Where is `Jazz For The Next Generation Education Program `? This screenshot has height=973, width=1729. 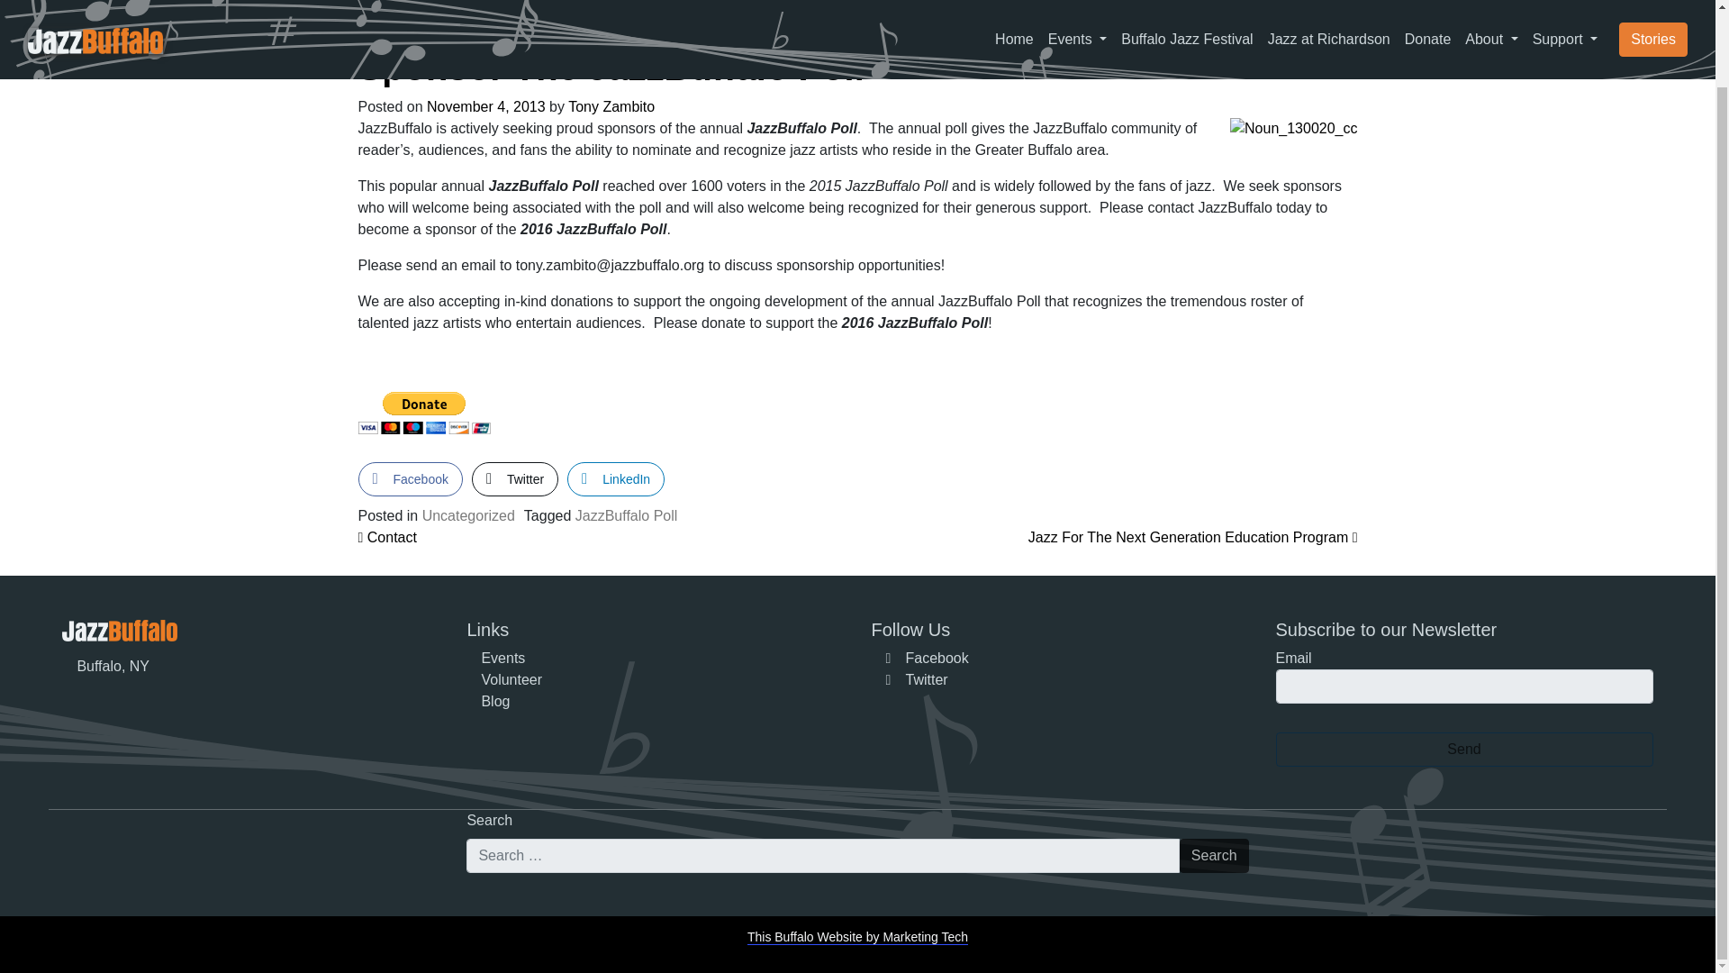
Jazz For The Next Generation Education Program  is located at coordinates (1192, 537).